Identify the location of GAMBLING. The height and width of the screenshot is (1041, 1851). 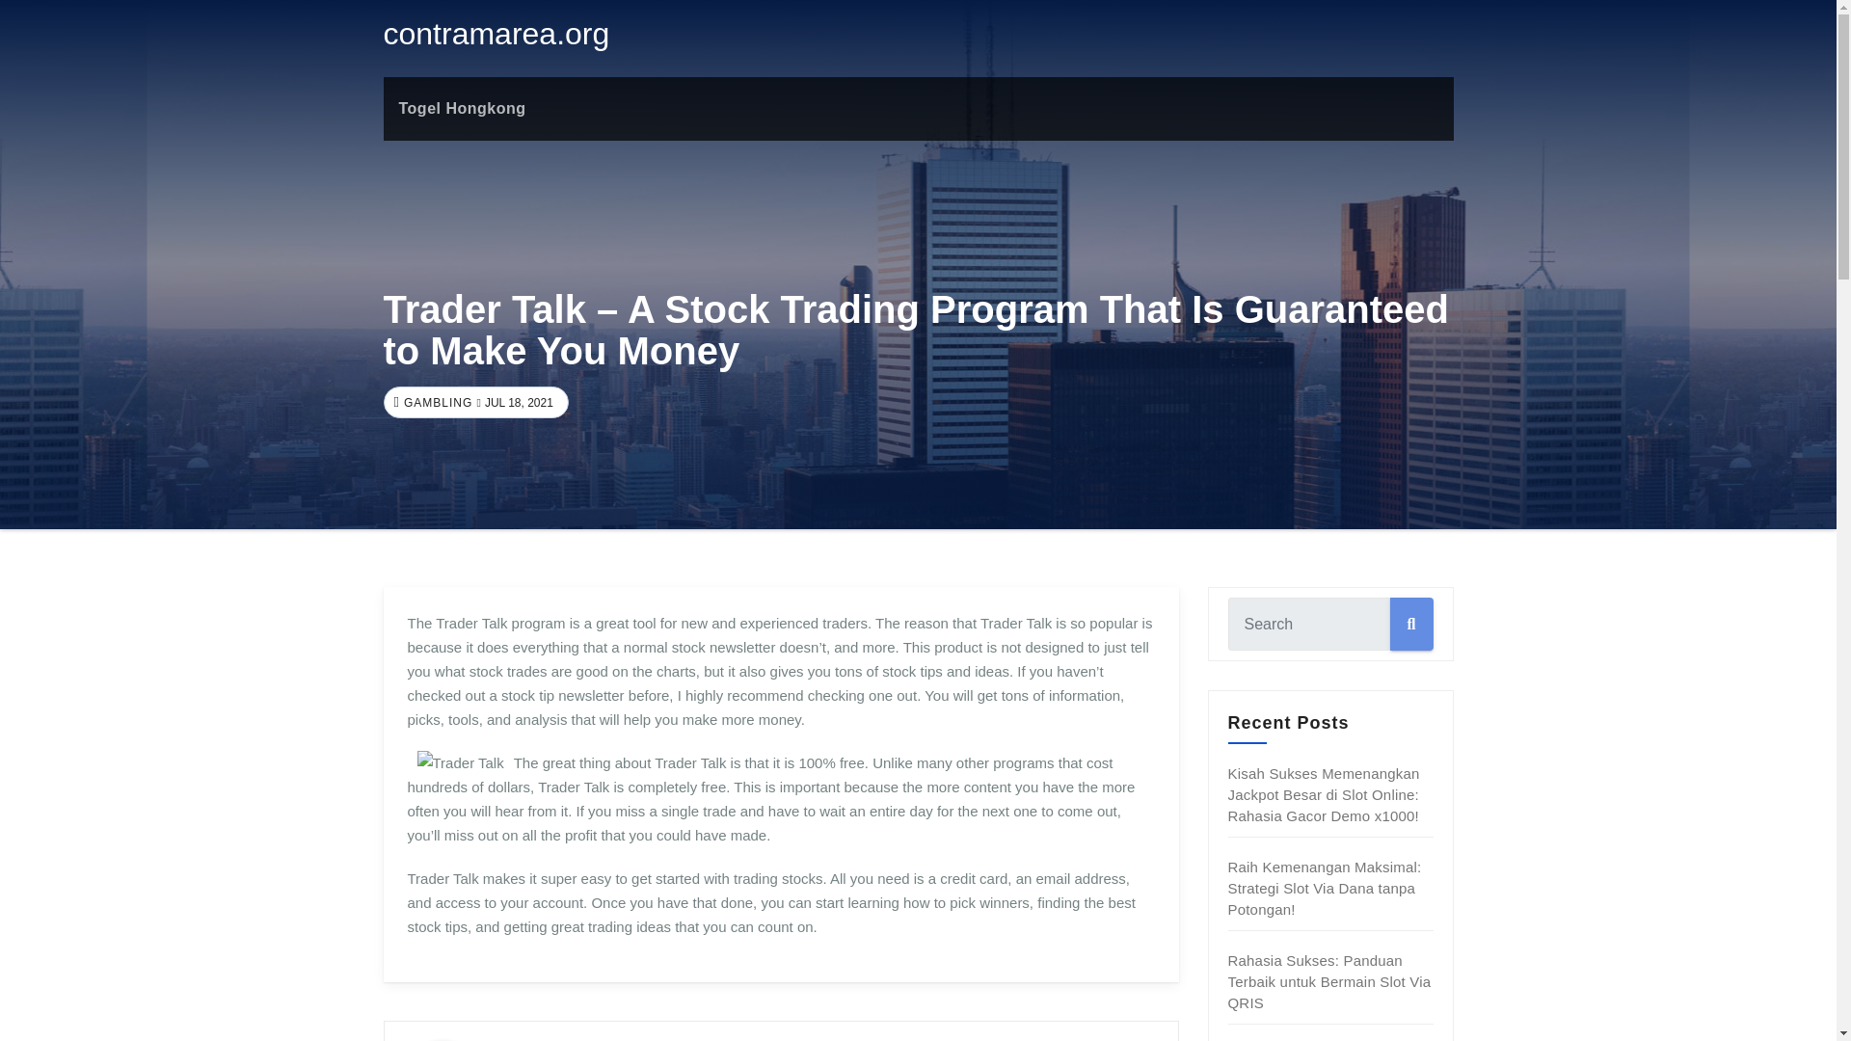
(436, 403).